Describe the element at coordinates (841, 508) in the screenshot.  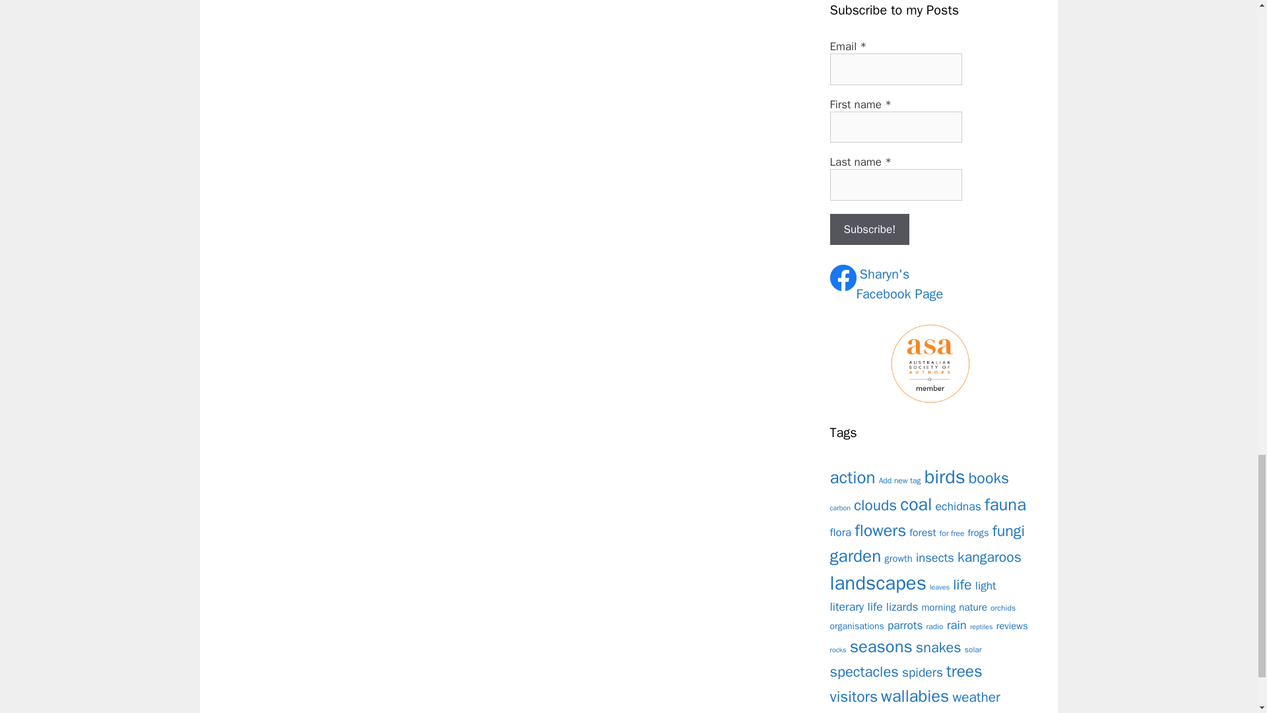
I see `carbon` at that location.